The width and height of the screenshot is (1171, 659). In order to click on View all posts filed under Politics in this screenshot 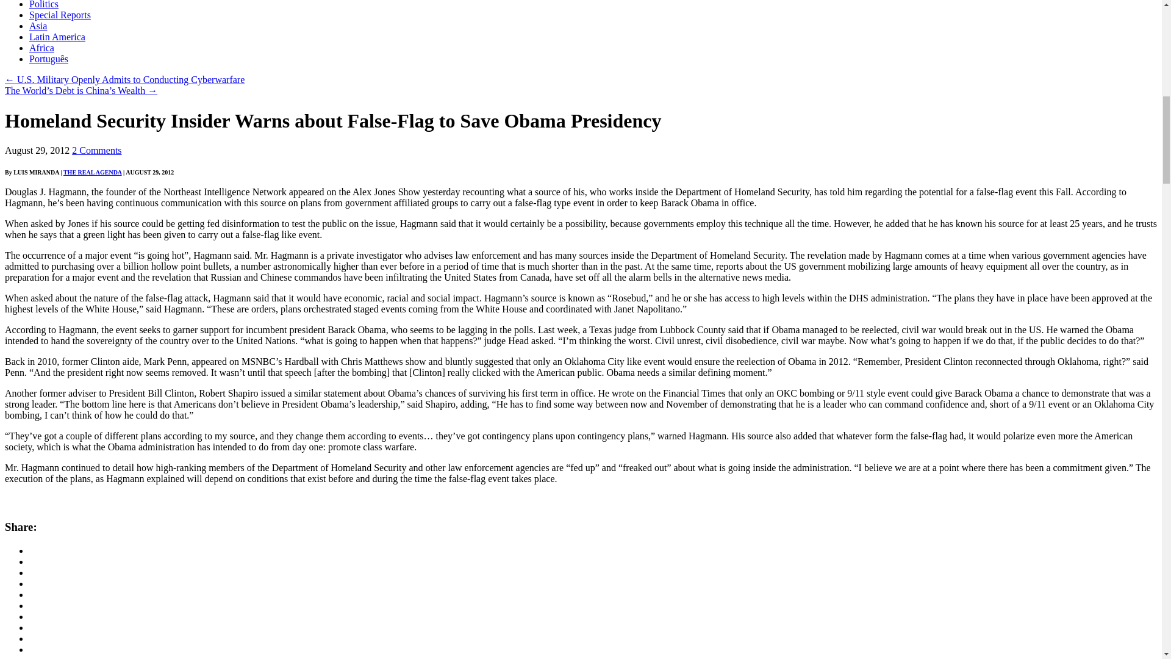, I will do `click(44, 5)`.